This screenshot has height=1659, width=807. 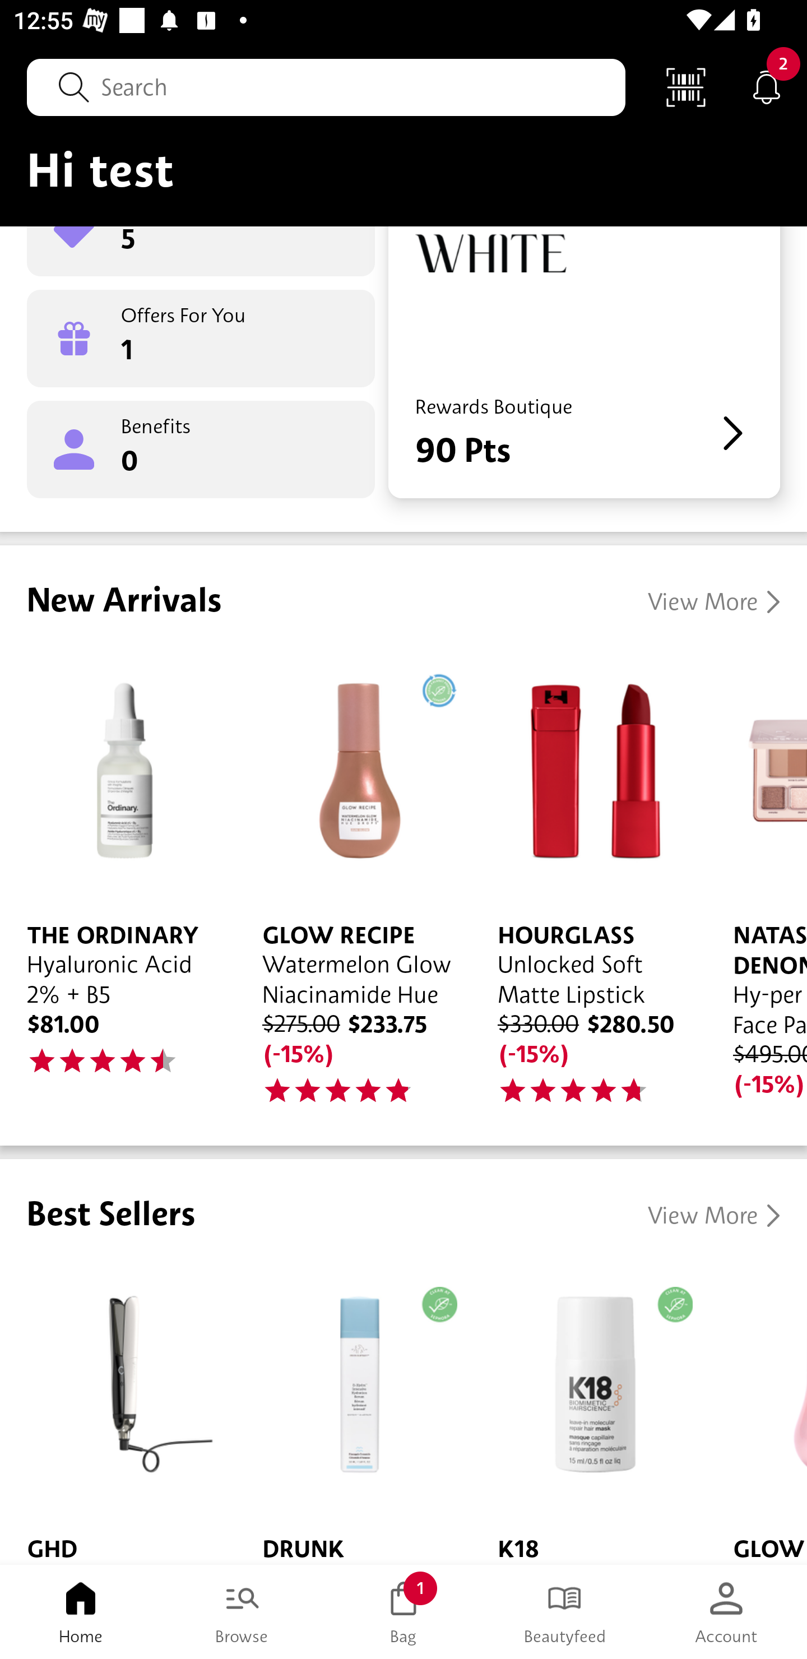 What do you see at coordinates (565, 1612) in the screenshot?
I see `Beautyfeed` at bounding box center [565, 1612].